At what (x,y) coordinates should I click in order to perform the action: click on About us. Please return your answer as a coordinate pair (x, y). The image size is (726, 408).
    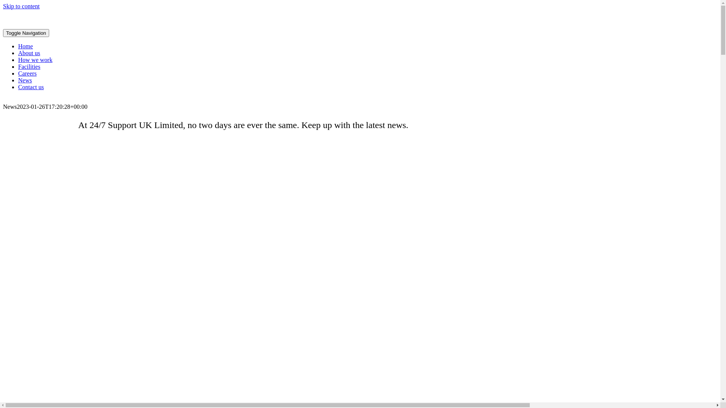
    Looking at the image, I should click on (29, 53).